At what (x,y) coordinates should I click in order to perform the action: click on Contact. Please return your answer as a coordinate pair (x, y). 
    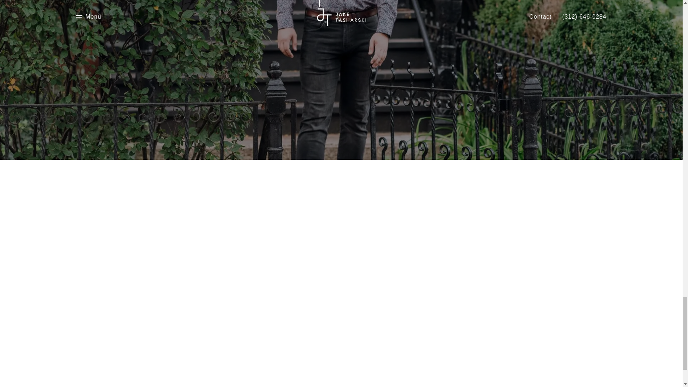
    Looking at the image, I should click on (341, 4).